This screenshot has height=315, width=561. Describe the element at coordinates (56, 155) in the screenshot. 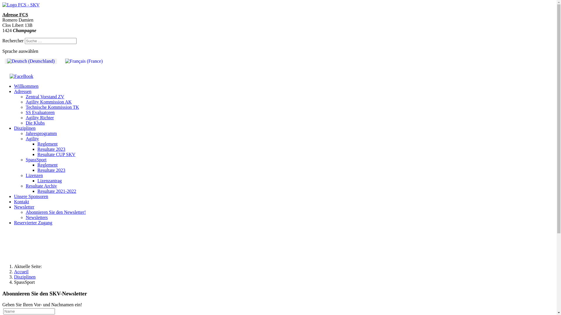

I see `Resultate CUP SKV` at that location.